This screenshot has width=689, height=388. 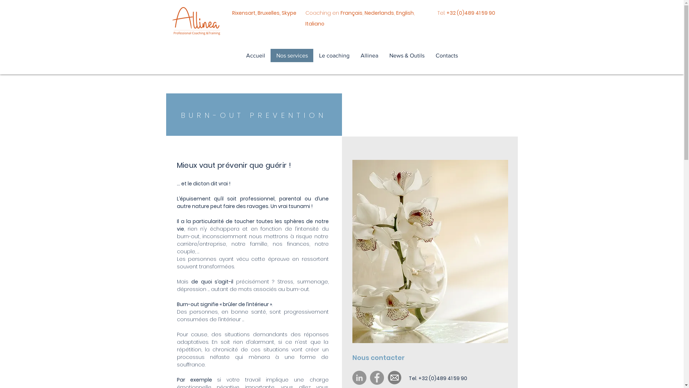 What do you see at coordinates (388, 358) in the screenshot?
I see `Nous contacter` at bounding box center [388, 358].